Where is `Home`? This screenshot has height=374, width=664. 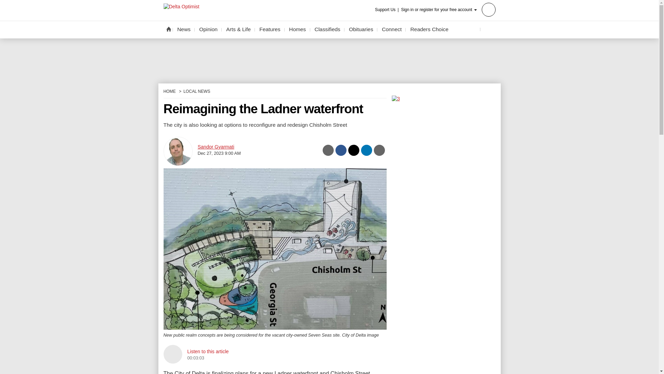
Home is located at coordinates (168, 29).